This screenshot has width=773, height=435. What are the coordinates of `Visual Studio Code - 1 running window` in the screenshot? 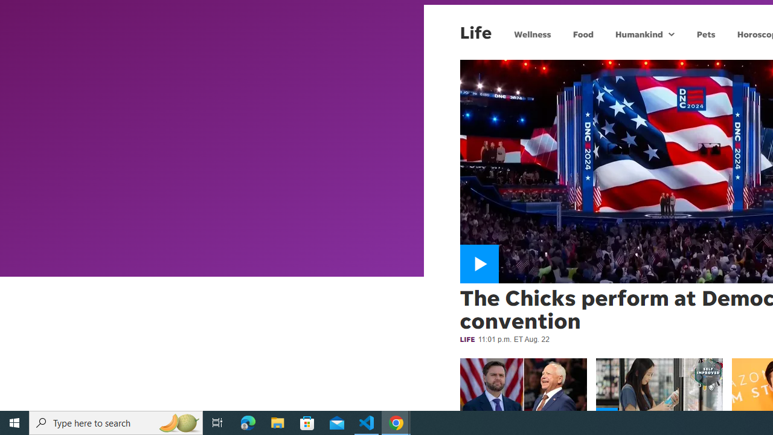 It's located at (367, 423).